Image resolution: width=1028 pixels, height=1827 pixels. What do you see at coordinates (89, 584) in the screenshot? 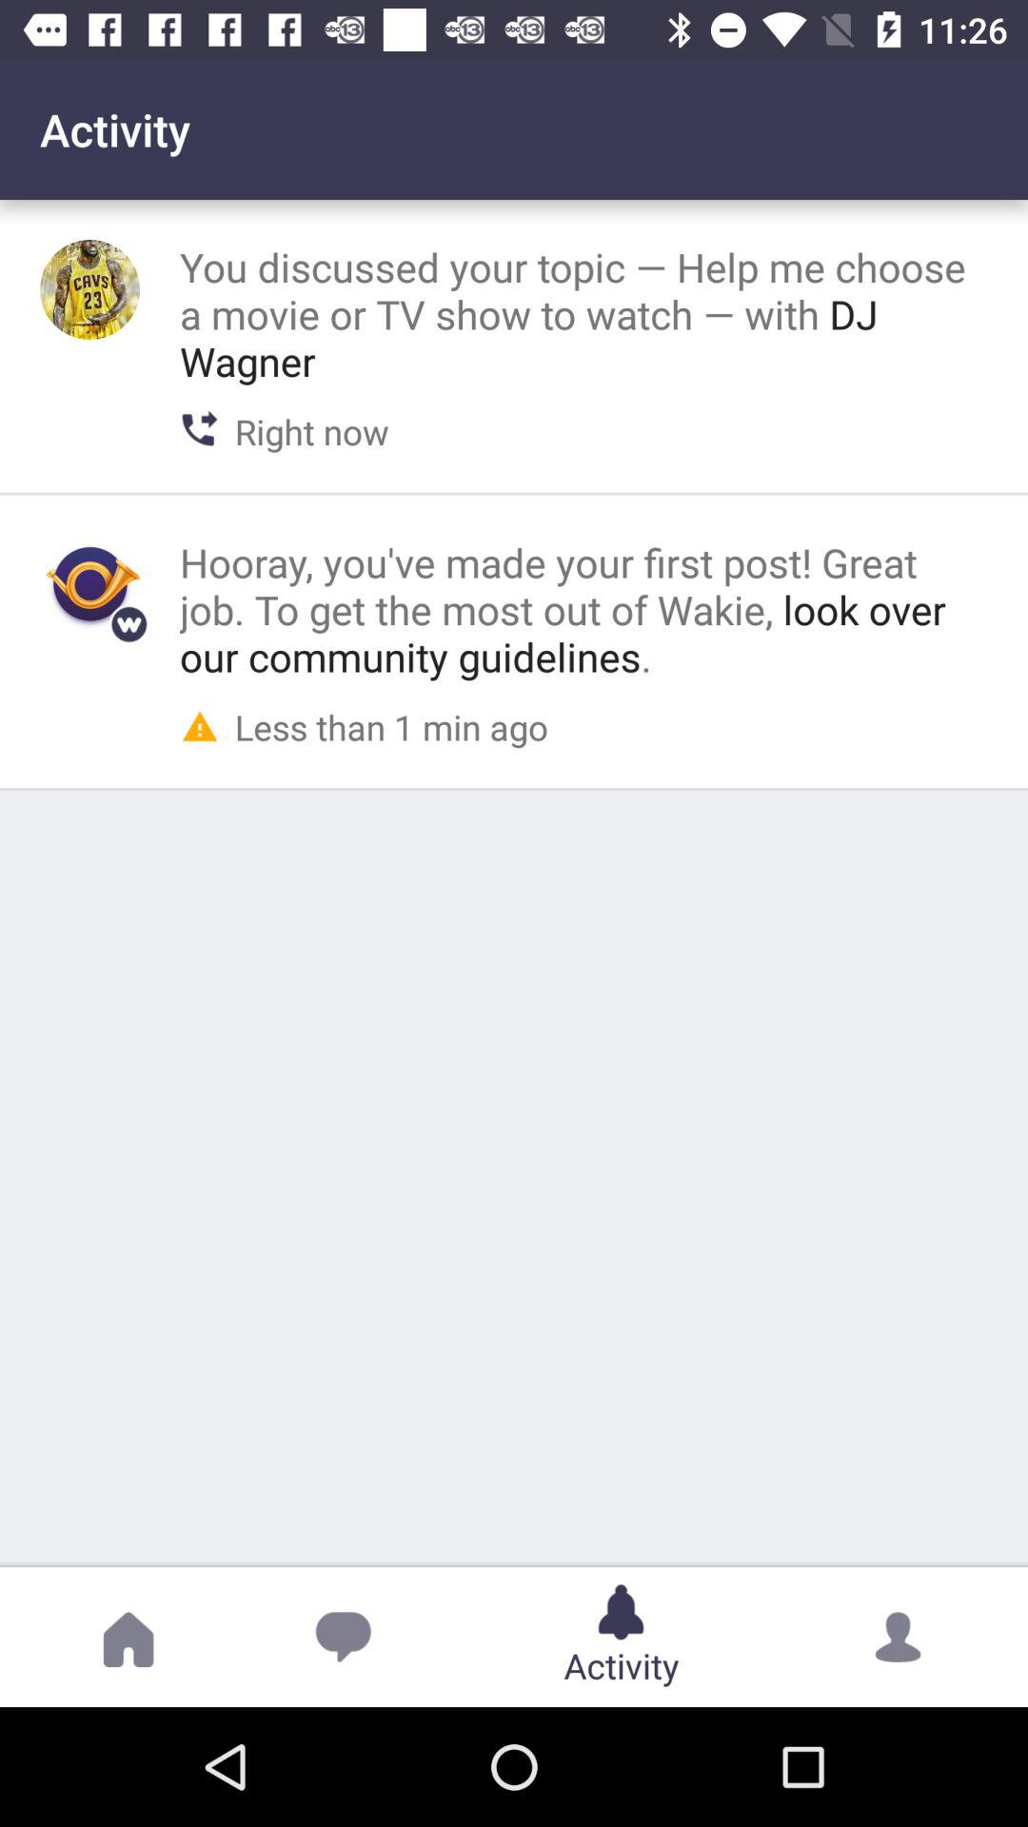
I see `horn icon` at bounding box center [89, 584].